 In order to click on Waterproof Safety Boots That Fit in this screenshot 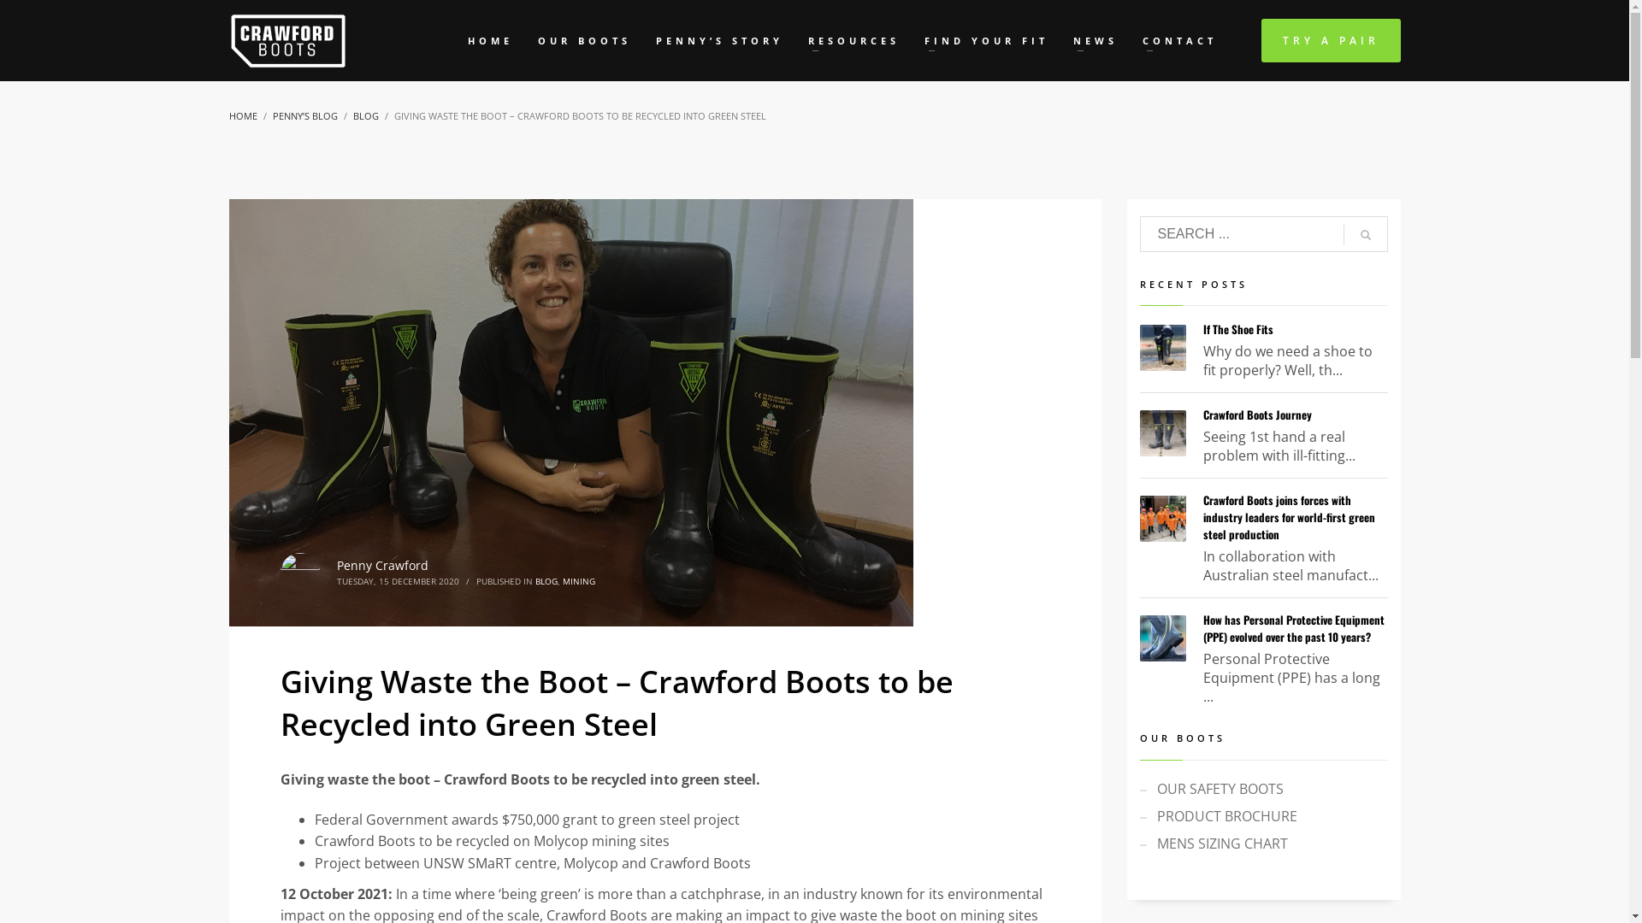, I will do `click(288, 40)`.